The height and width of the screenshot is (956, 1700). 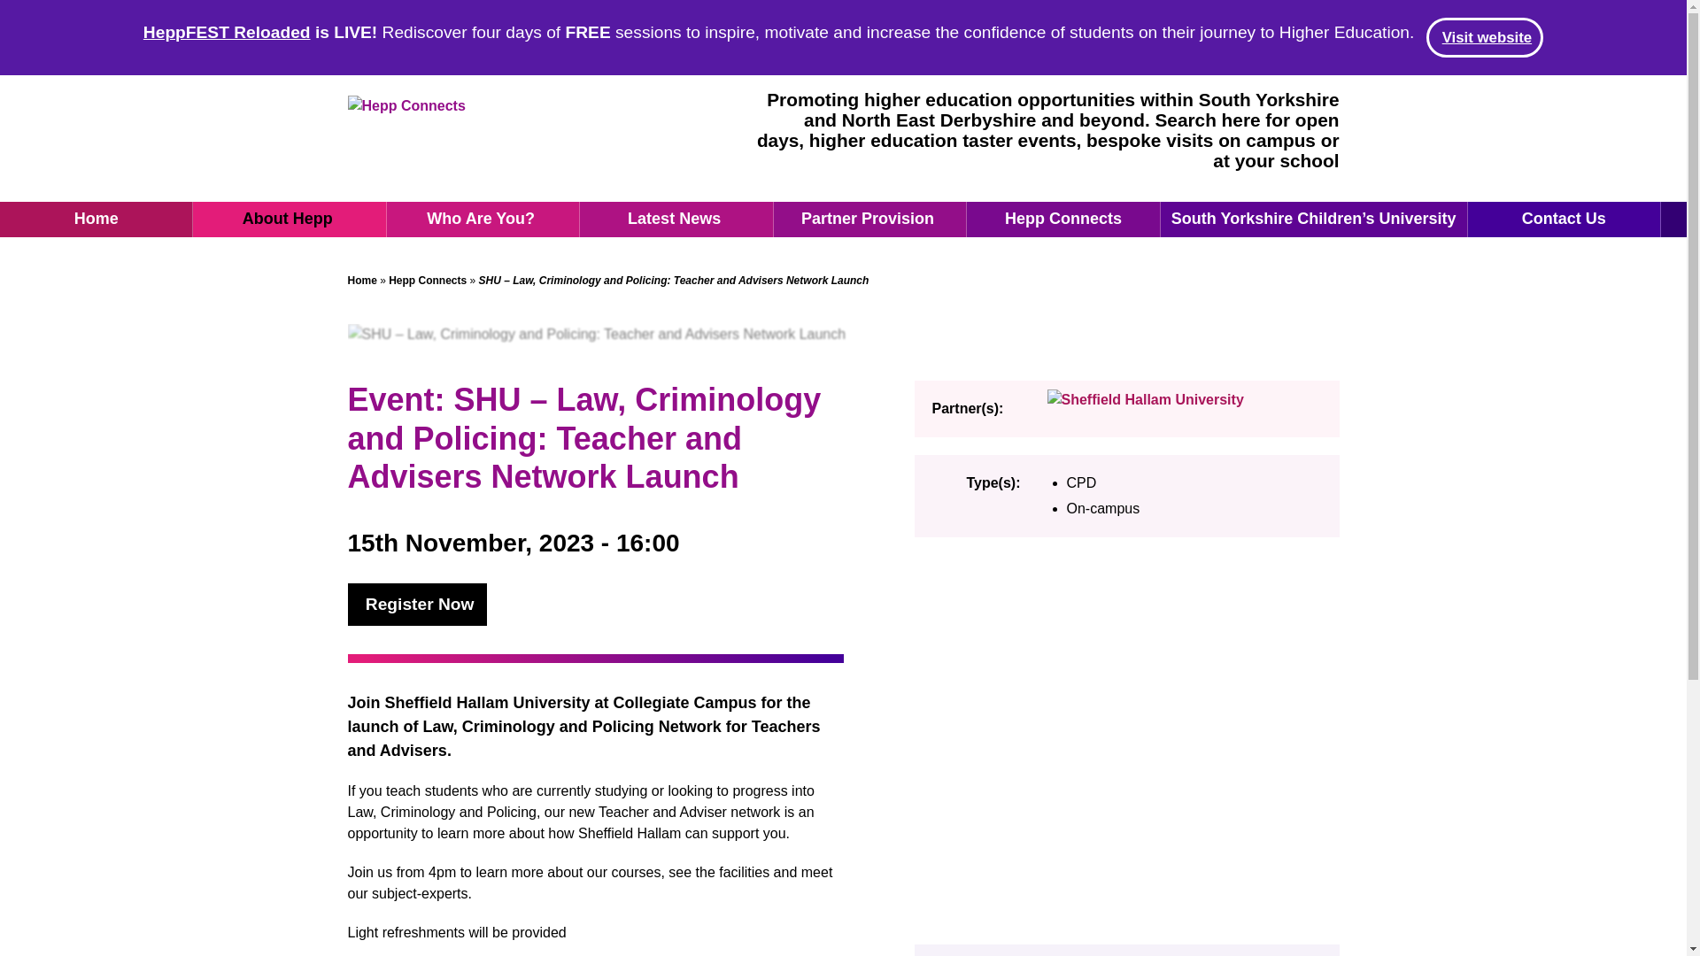 What do you see at coordinates (676, 219) in the screenshot?
I see `Latest News ` at bounding box center [676, 219].